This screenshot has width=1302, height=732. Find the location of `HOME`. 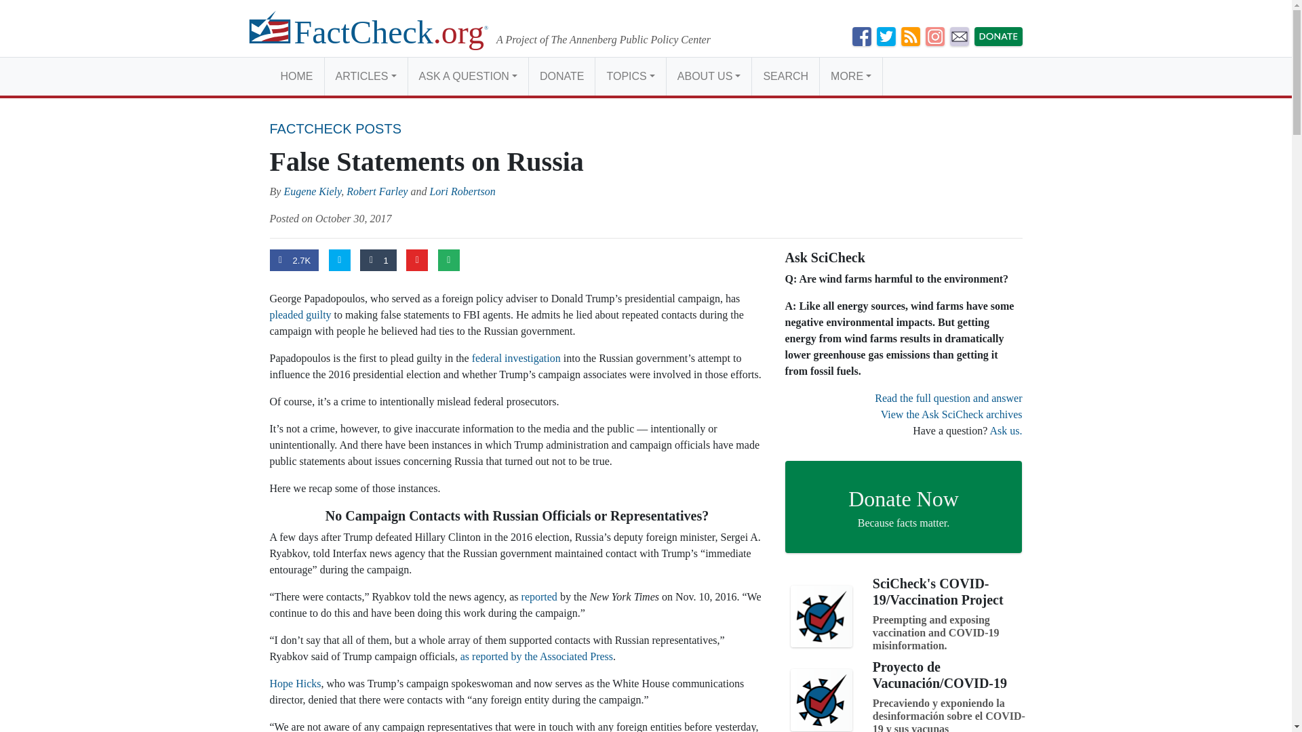

HOME is located at coordinates (297, 76).